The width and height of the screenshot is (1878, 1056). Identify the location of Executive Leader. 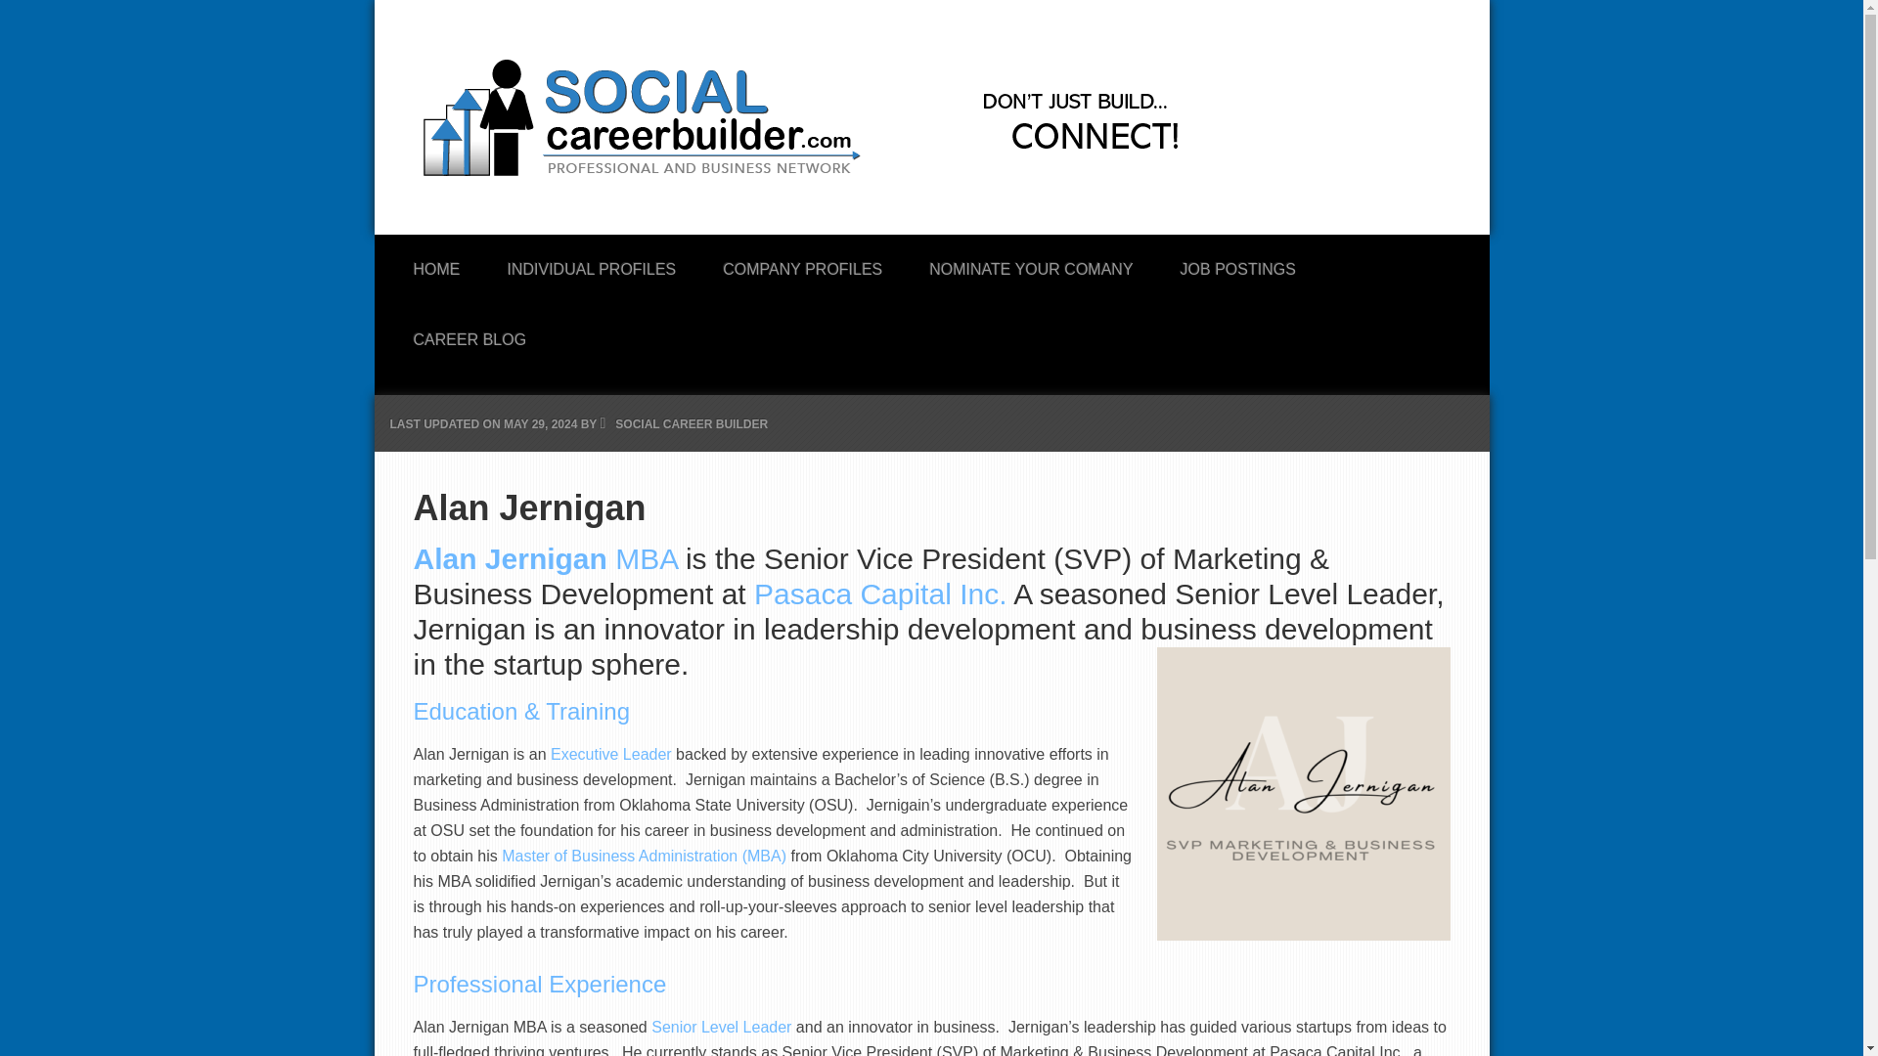
(610, 753).